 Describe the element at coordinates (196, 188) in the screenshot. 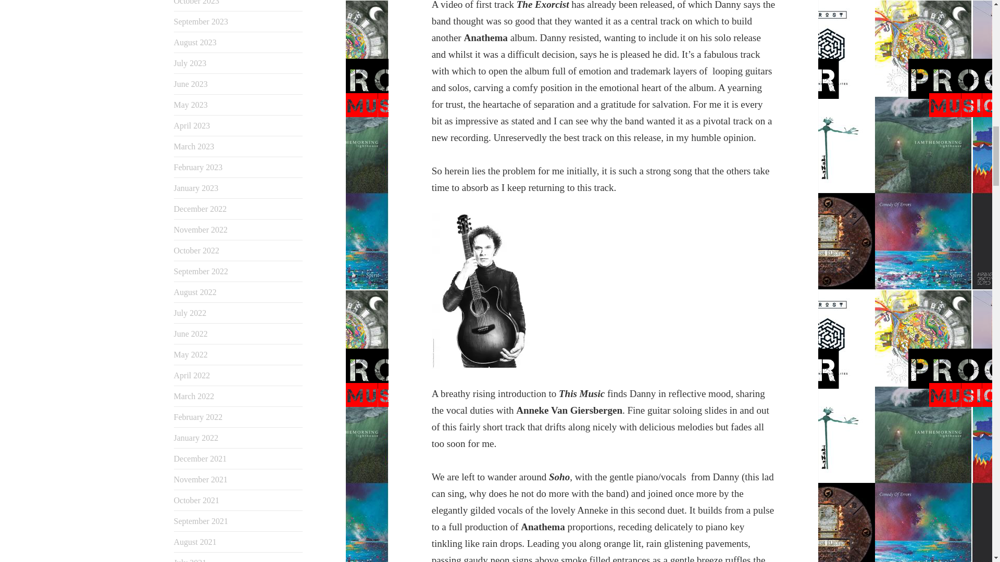

I see `January 2023` at that location.